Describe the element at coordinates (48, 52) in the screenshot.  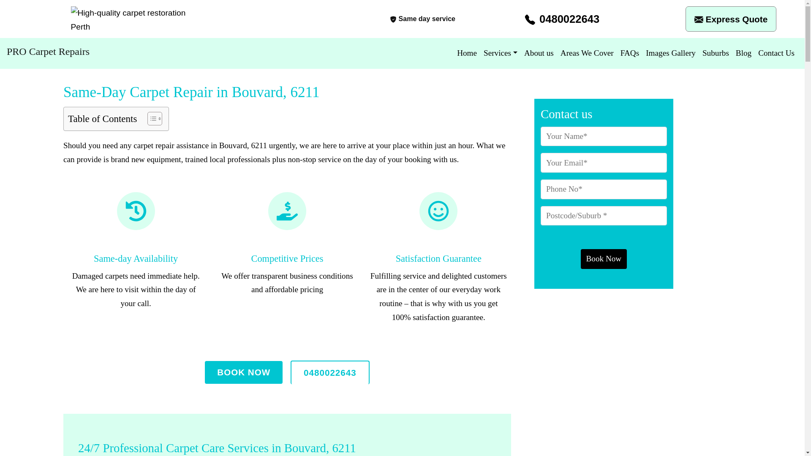
I see `PRO Carpet Repairs` at that location.